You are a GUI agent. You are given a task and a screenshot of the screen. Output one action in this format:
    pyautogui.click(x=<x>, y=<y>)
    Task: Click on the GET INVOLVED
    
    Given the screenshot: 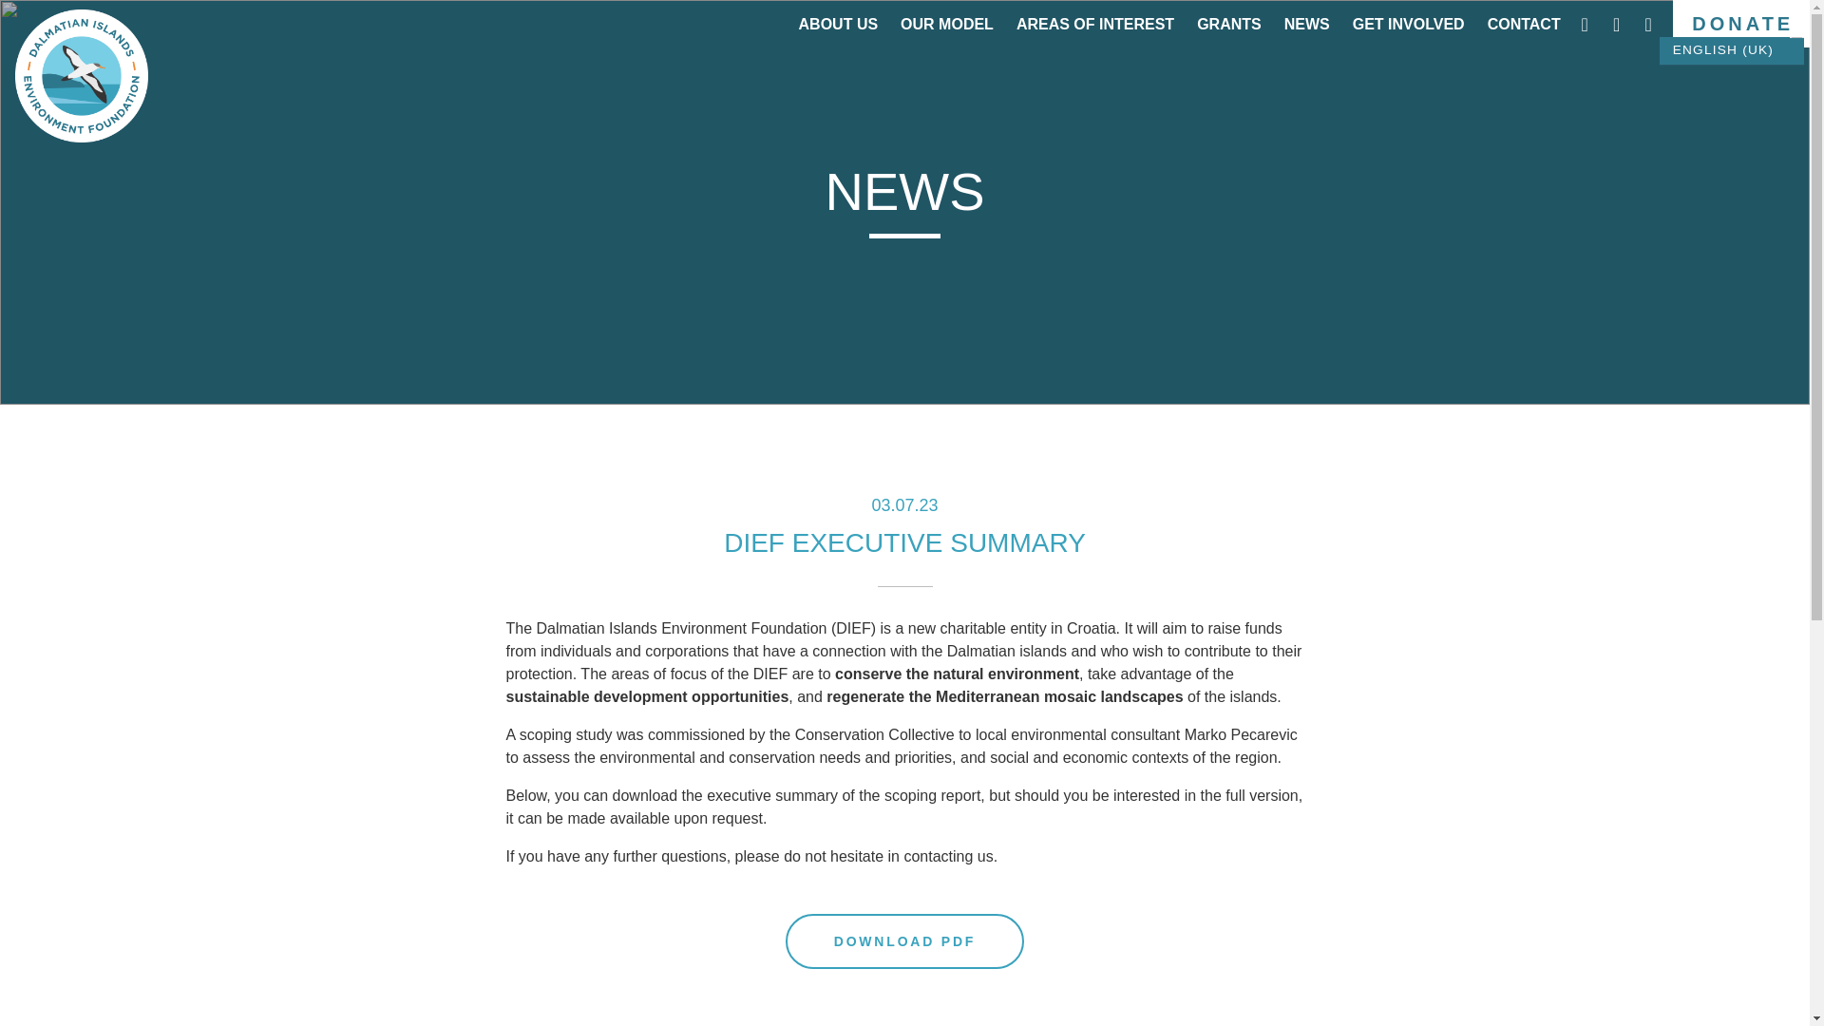 What is the action you would take?
    pyautogui.click(x=1408, y=28)
    